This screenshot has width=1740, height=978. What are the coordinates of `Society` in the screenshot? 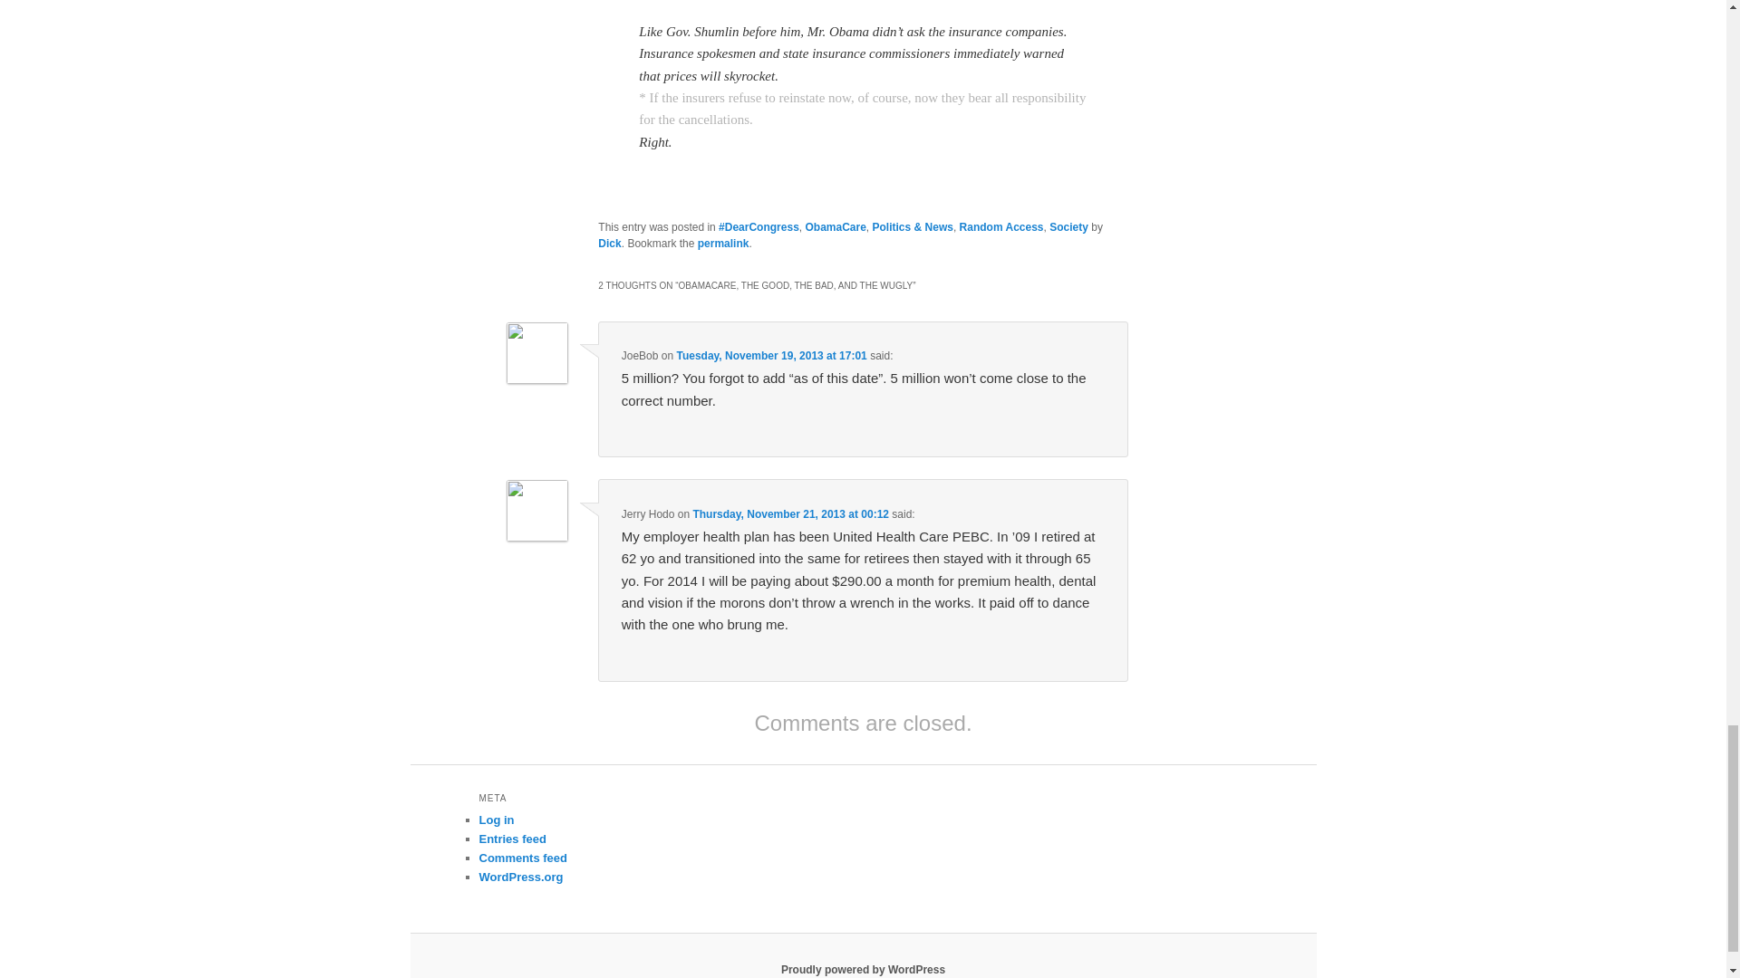 It's located at (1068, 227).